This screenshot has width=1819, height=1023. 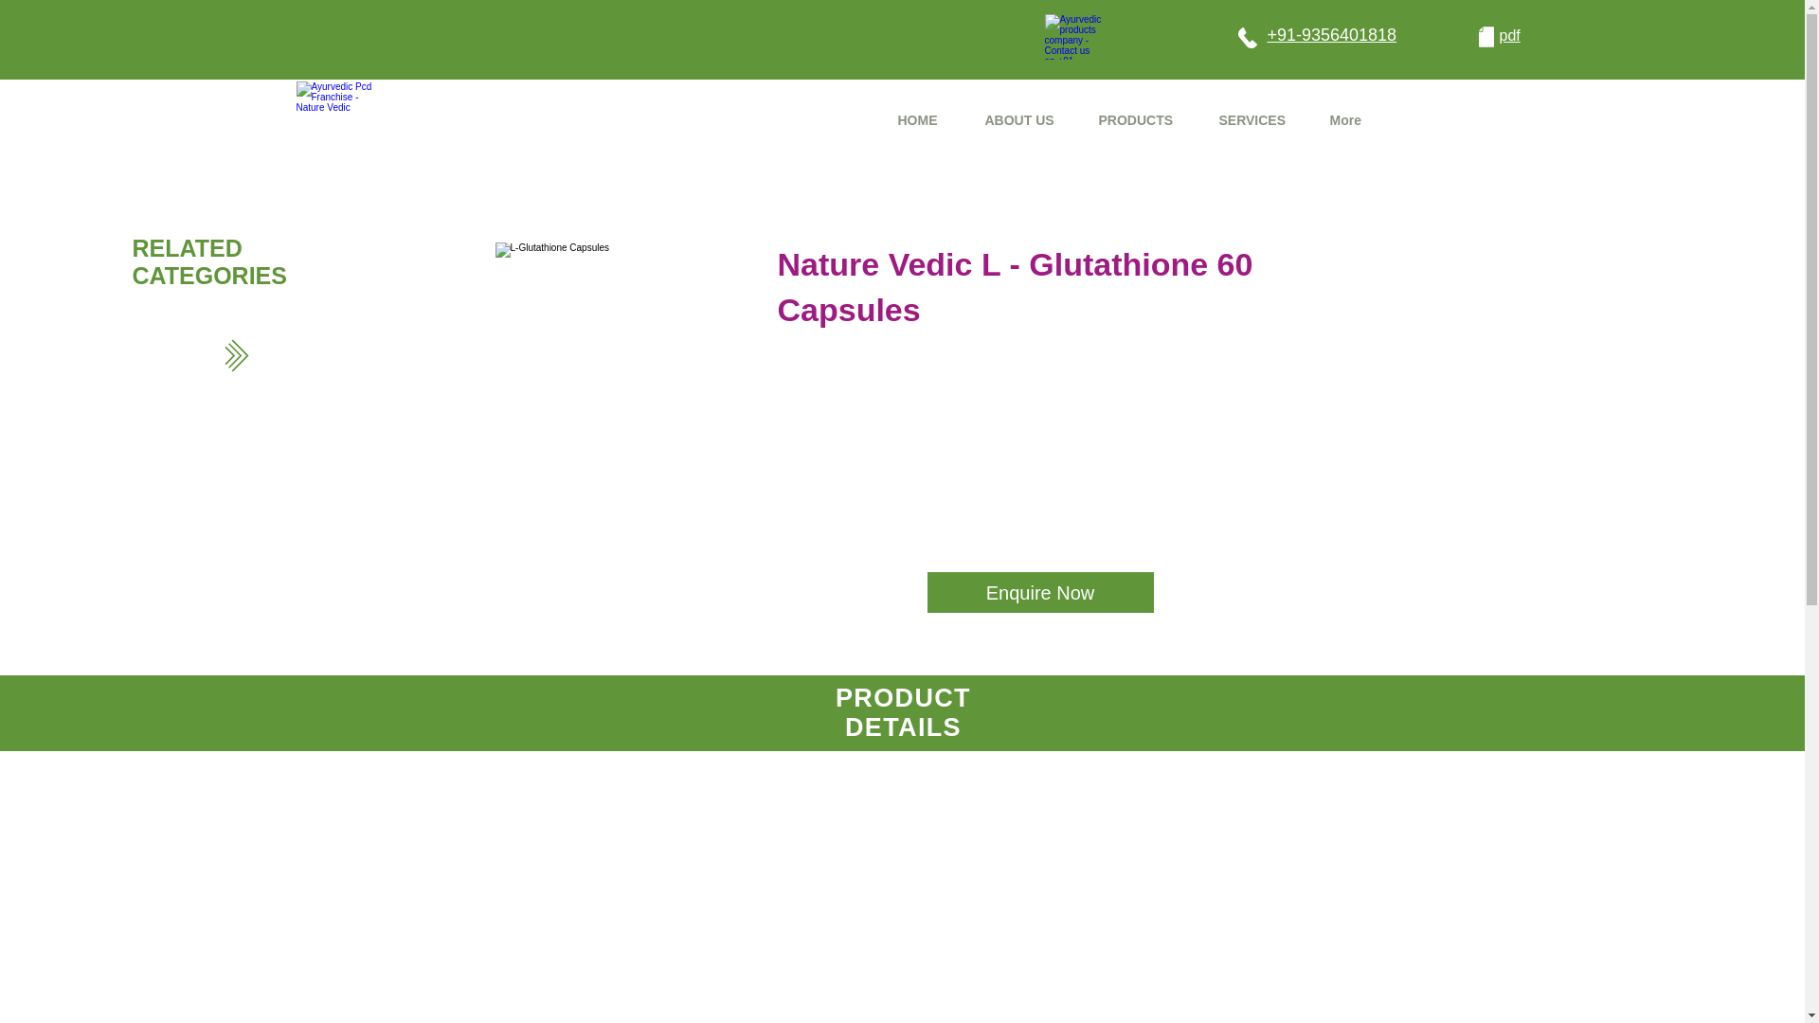 I want to click on Enquire Now, so click(x=1040, y=592).